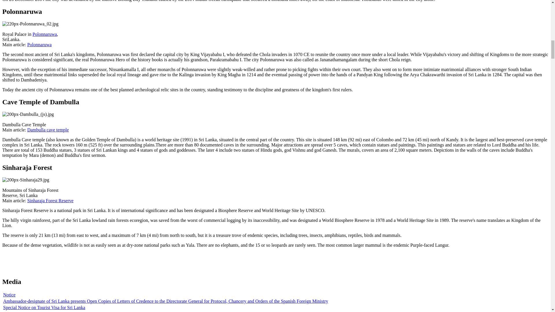  Describe the element at coordinates (39, 44) in the screenshot. I see `Polonnaruwa` at that location.